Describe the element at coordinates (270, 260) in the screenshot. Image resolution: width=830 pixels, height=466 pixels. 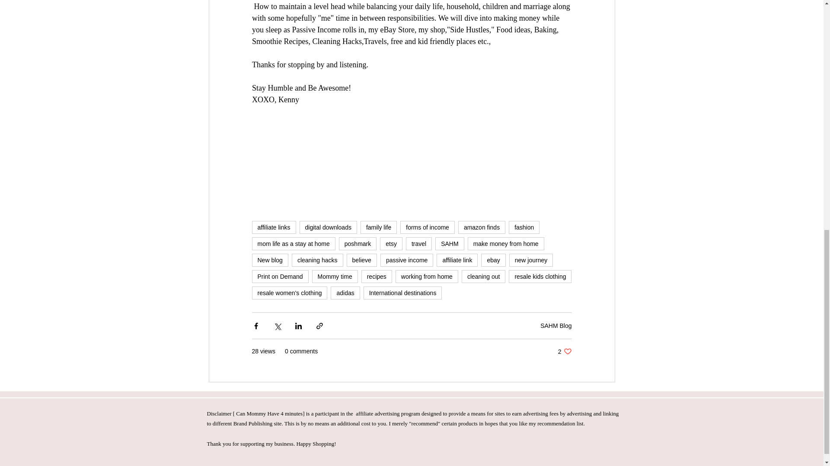
I see `New blog` at that location.